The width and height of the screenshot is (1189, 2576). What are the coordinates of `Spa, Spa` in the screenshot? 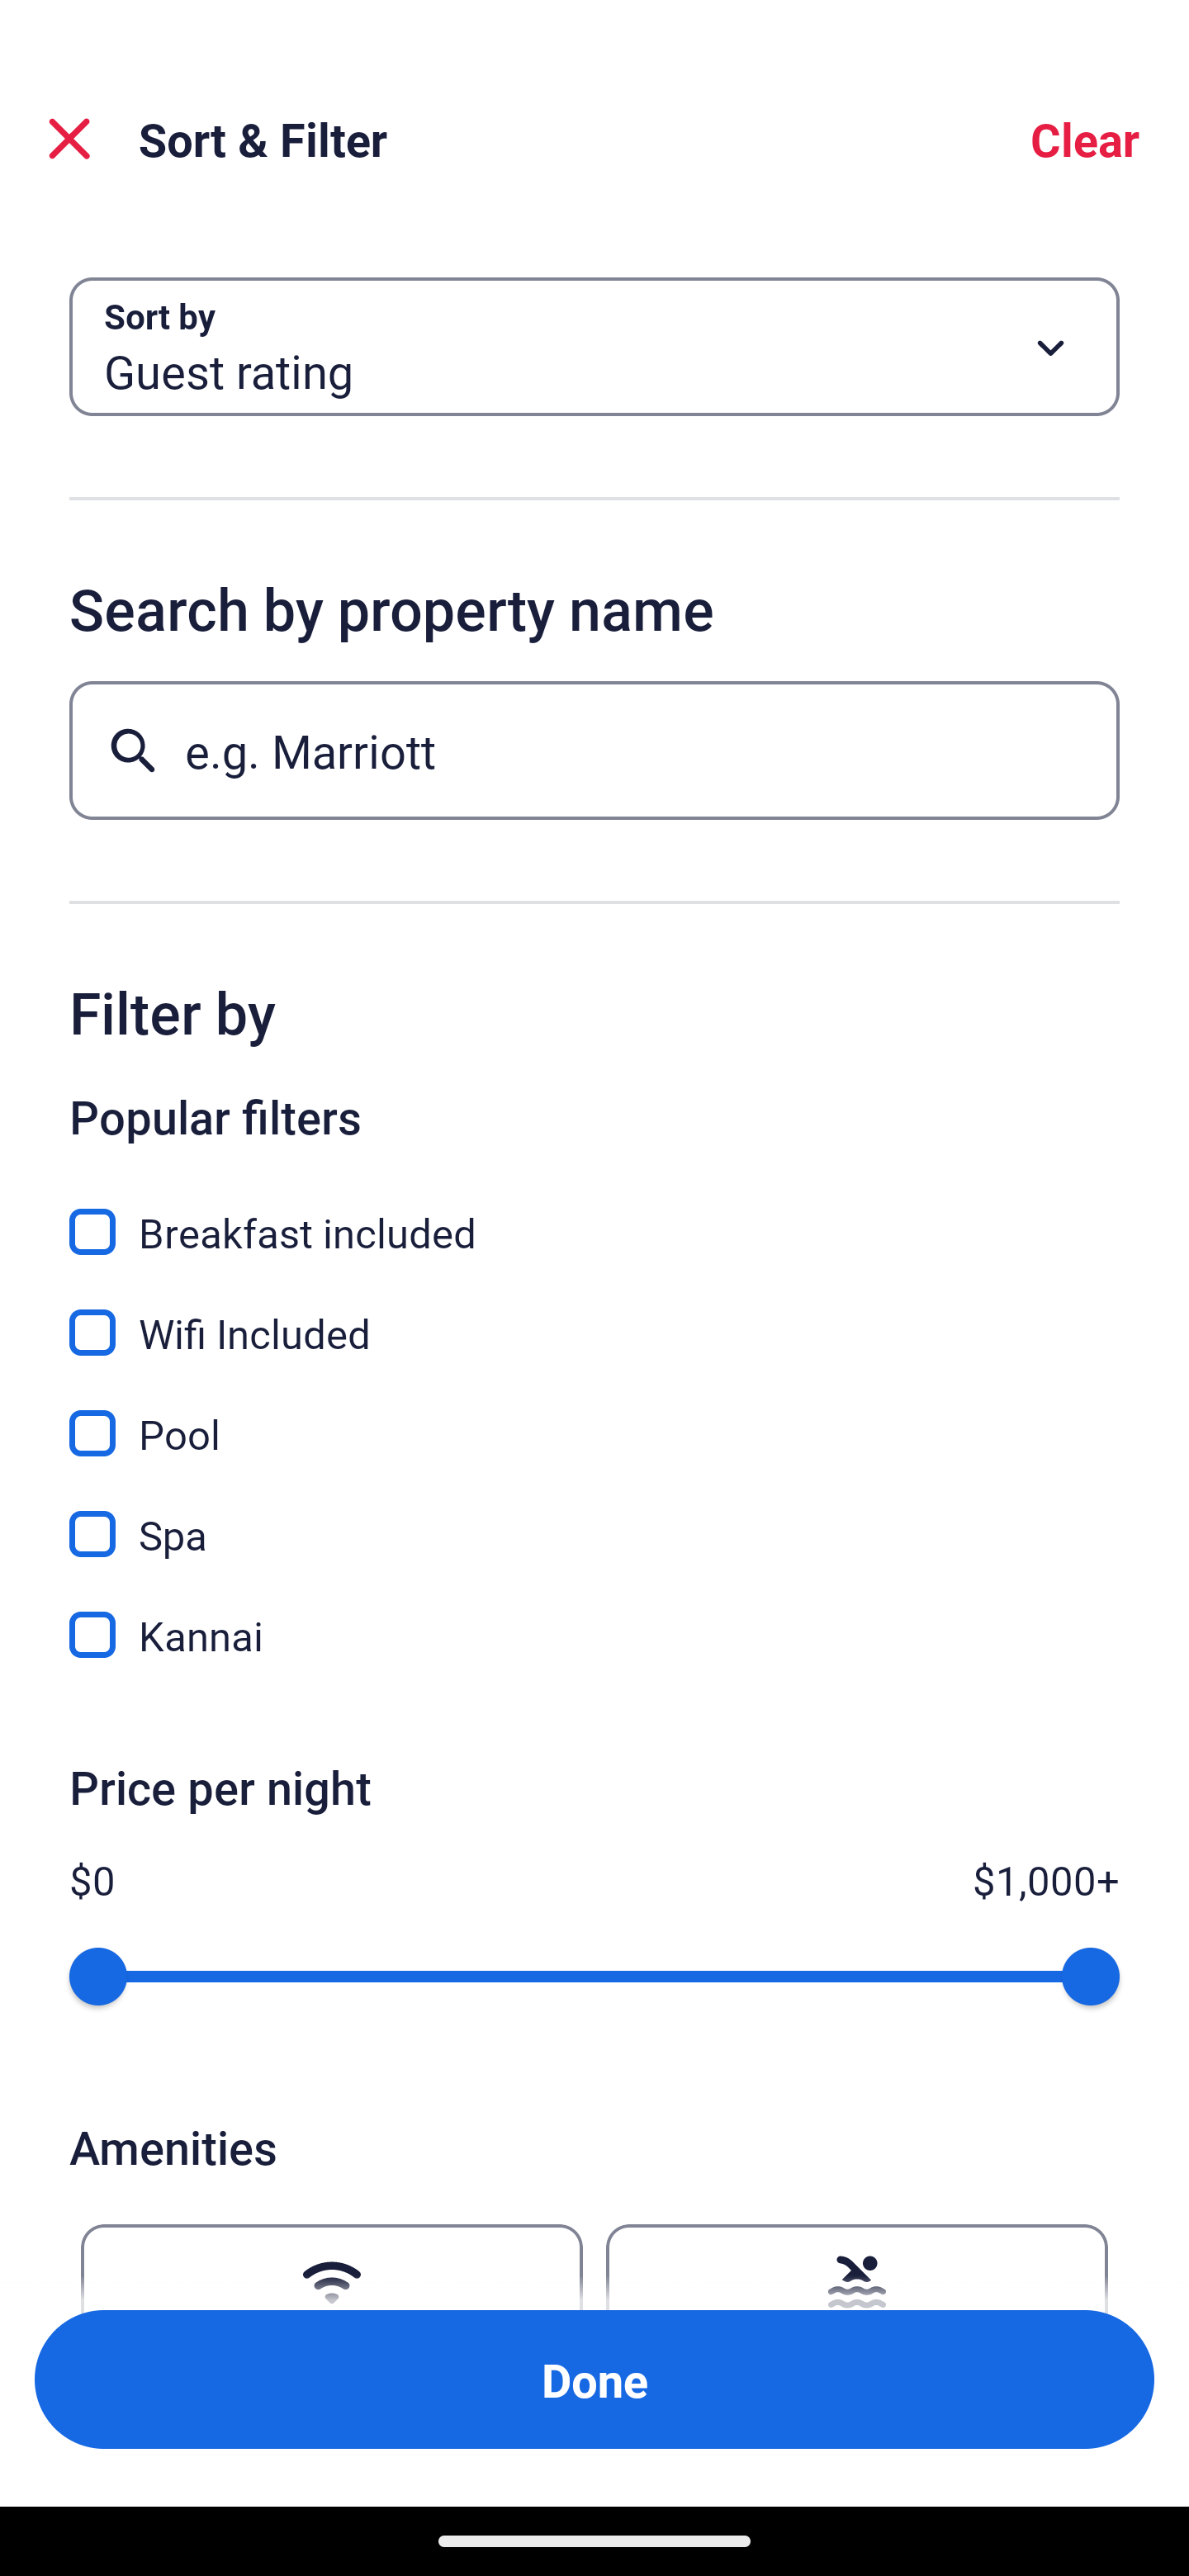 It's located at (594, 1516).